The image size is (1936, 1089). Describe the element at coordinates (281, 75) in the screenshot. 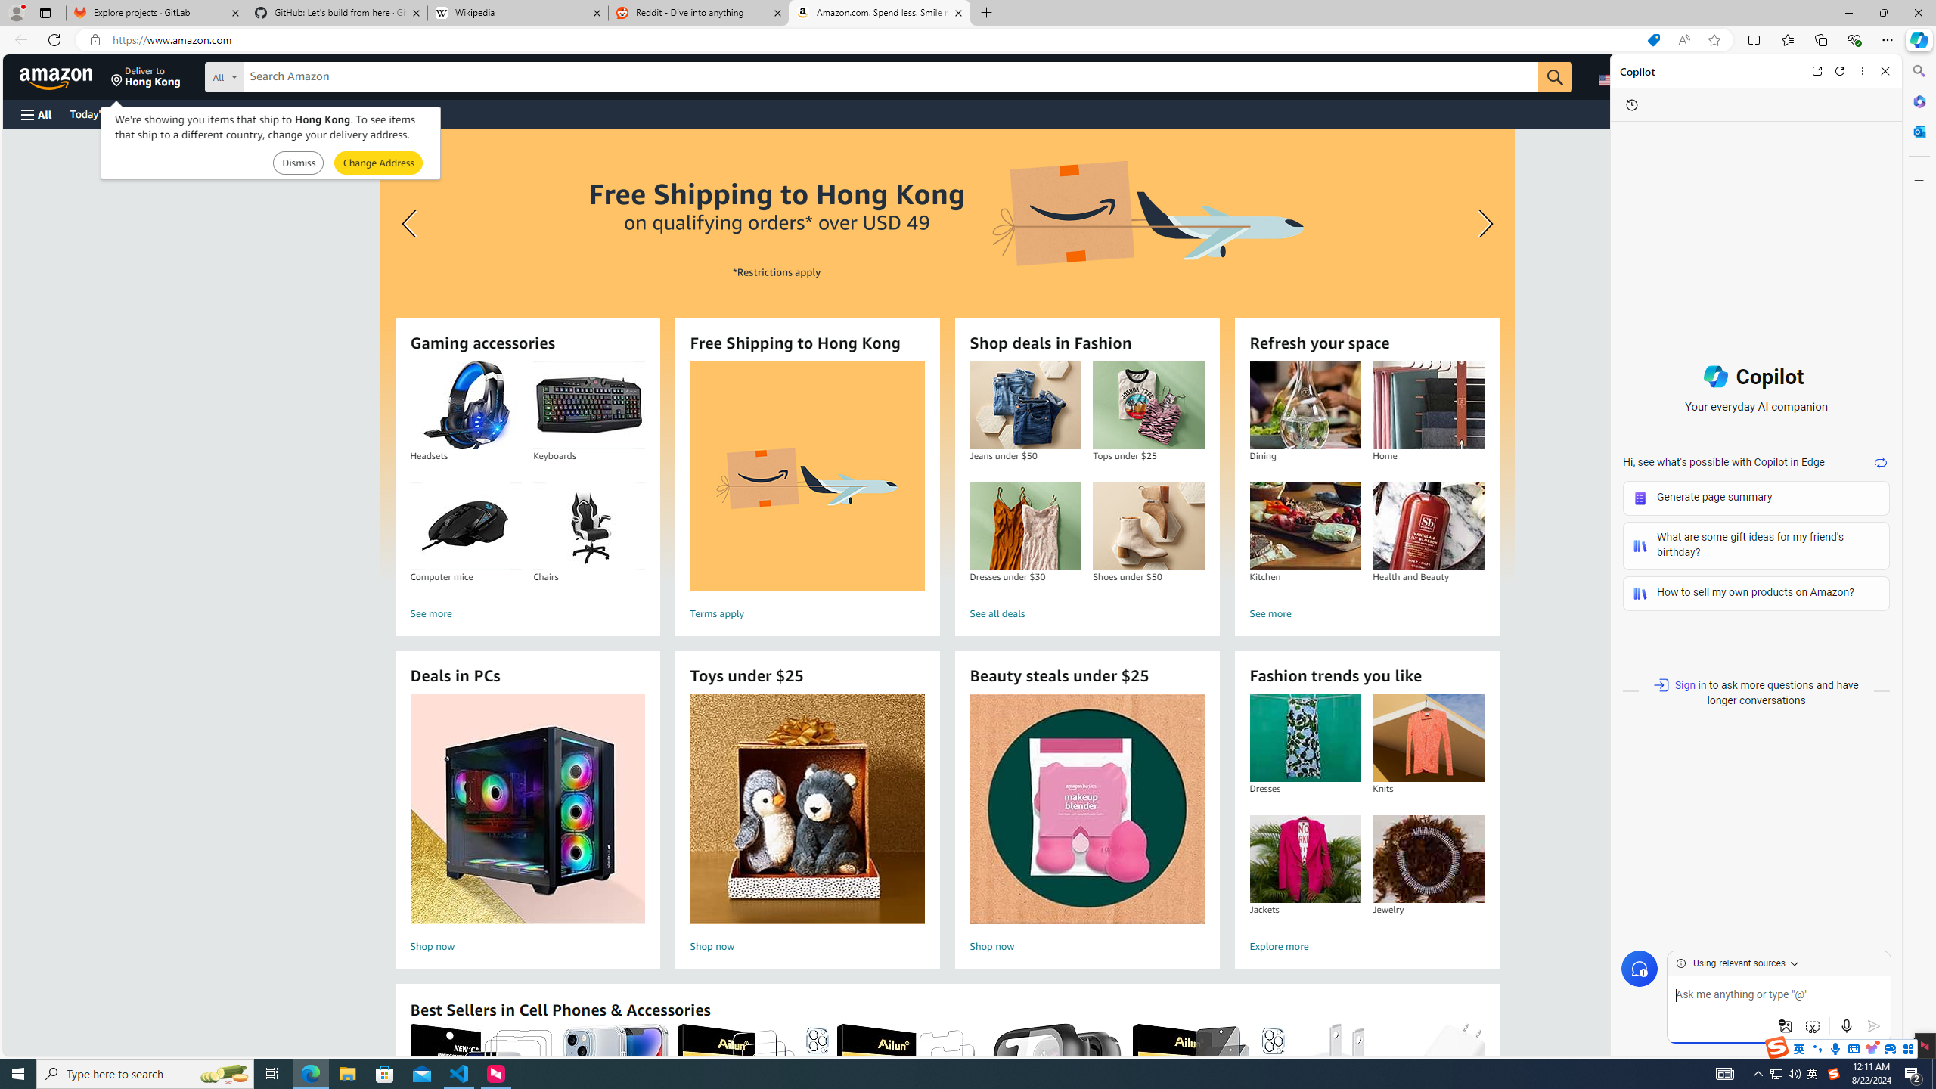

I see `Search in` at that location.